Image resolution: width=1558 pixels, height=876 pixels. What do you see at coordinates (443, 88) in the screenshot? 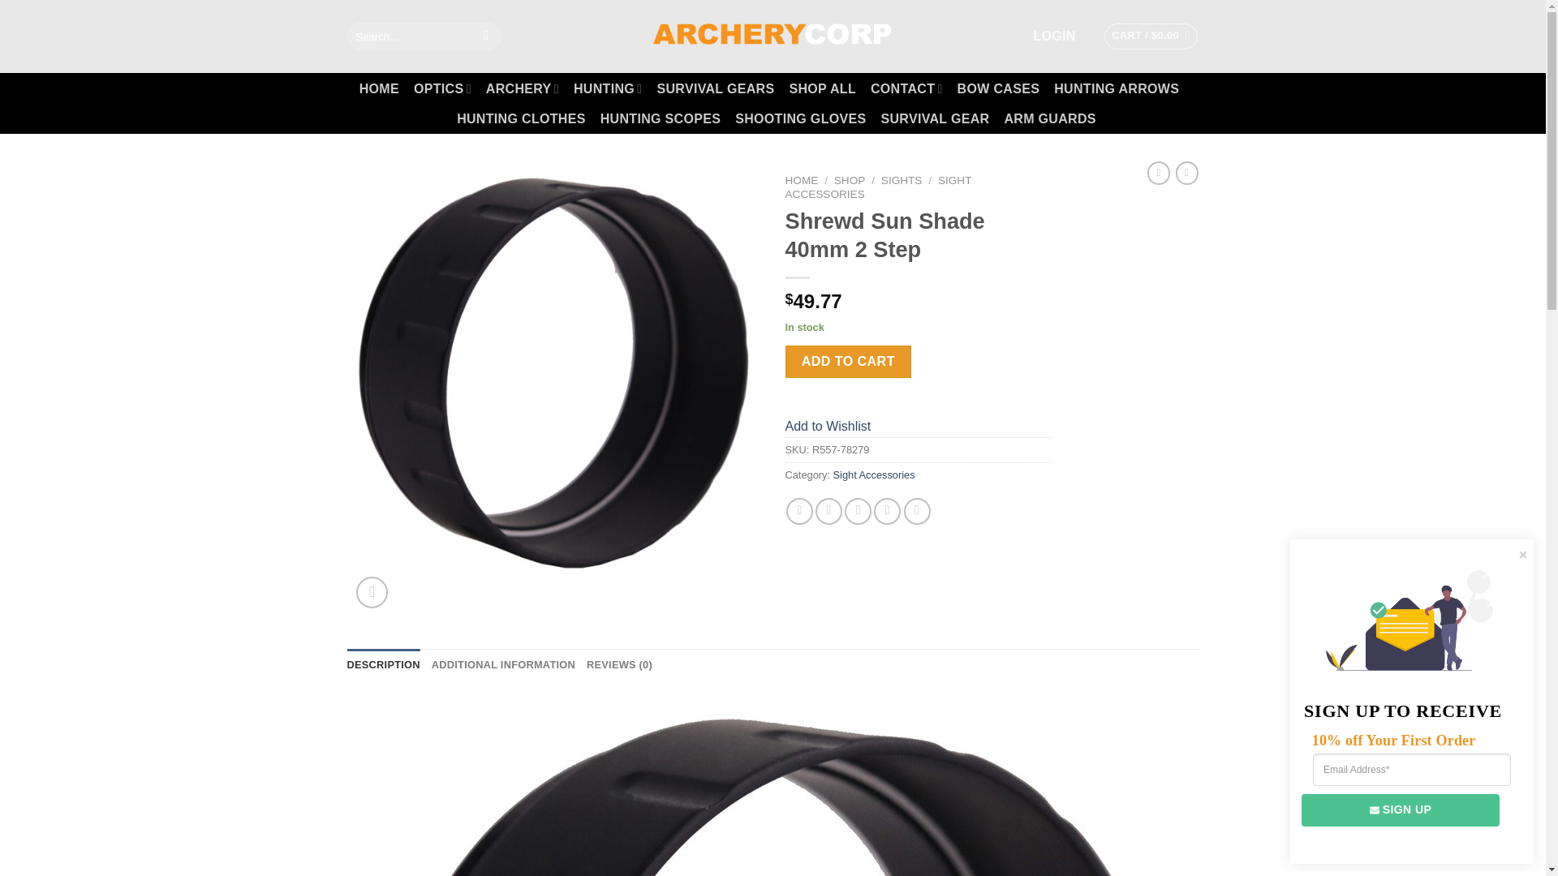
I see `OPTICS` at bounding box center [443, 88].